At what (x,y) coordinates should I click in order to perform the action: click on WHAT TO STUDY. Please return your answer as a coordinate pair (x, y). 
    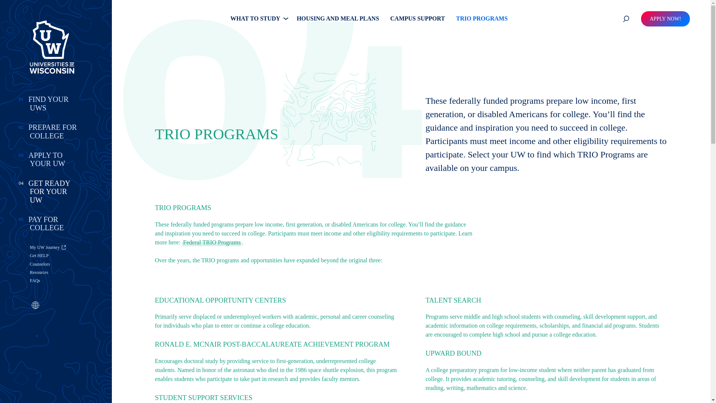
    Looking at the image, I should click on (258, 19).